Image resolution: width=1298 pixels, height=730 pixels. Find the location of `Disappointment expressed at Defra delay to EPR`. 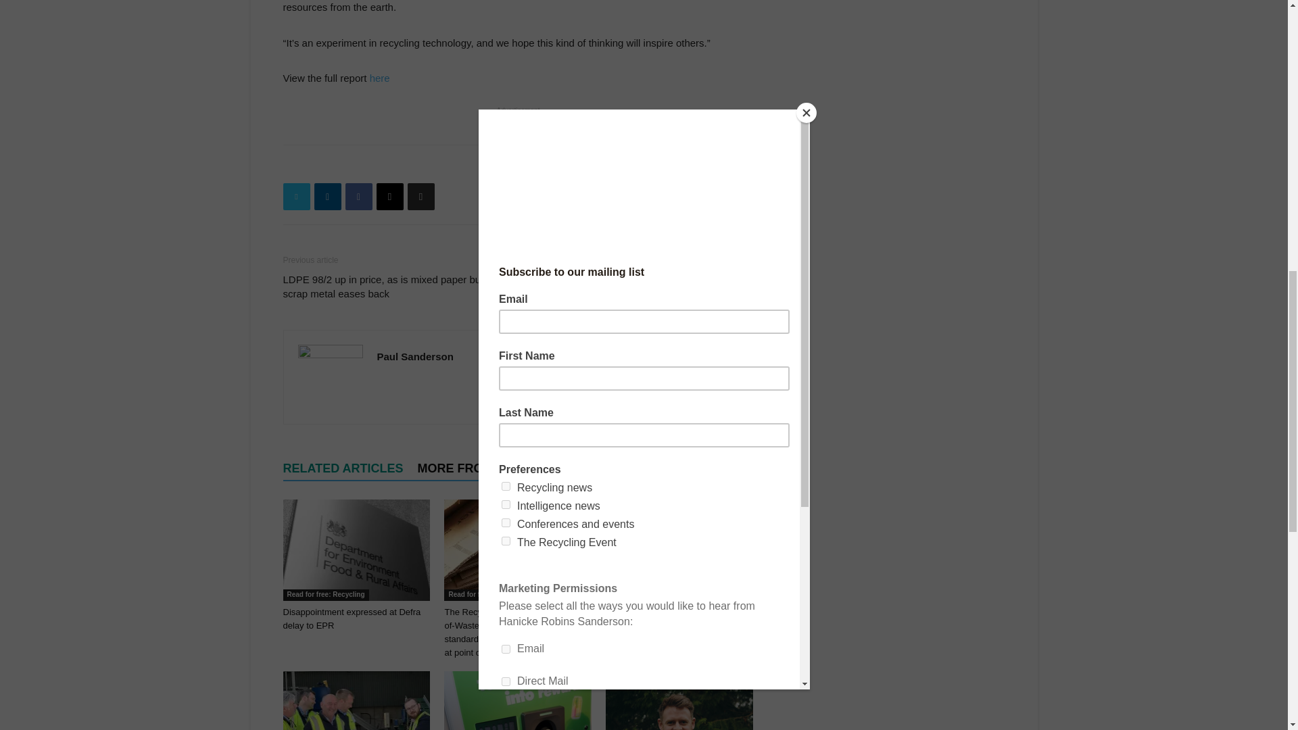

Disappointment expressed at Defra delay to EPR is located at coordinates (356, 550).